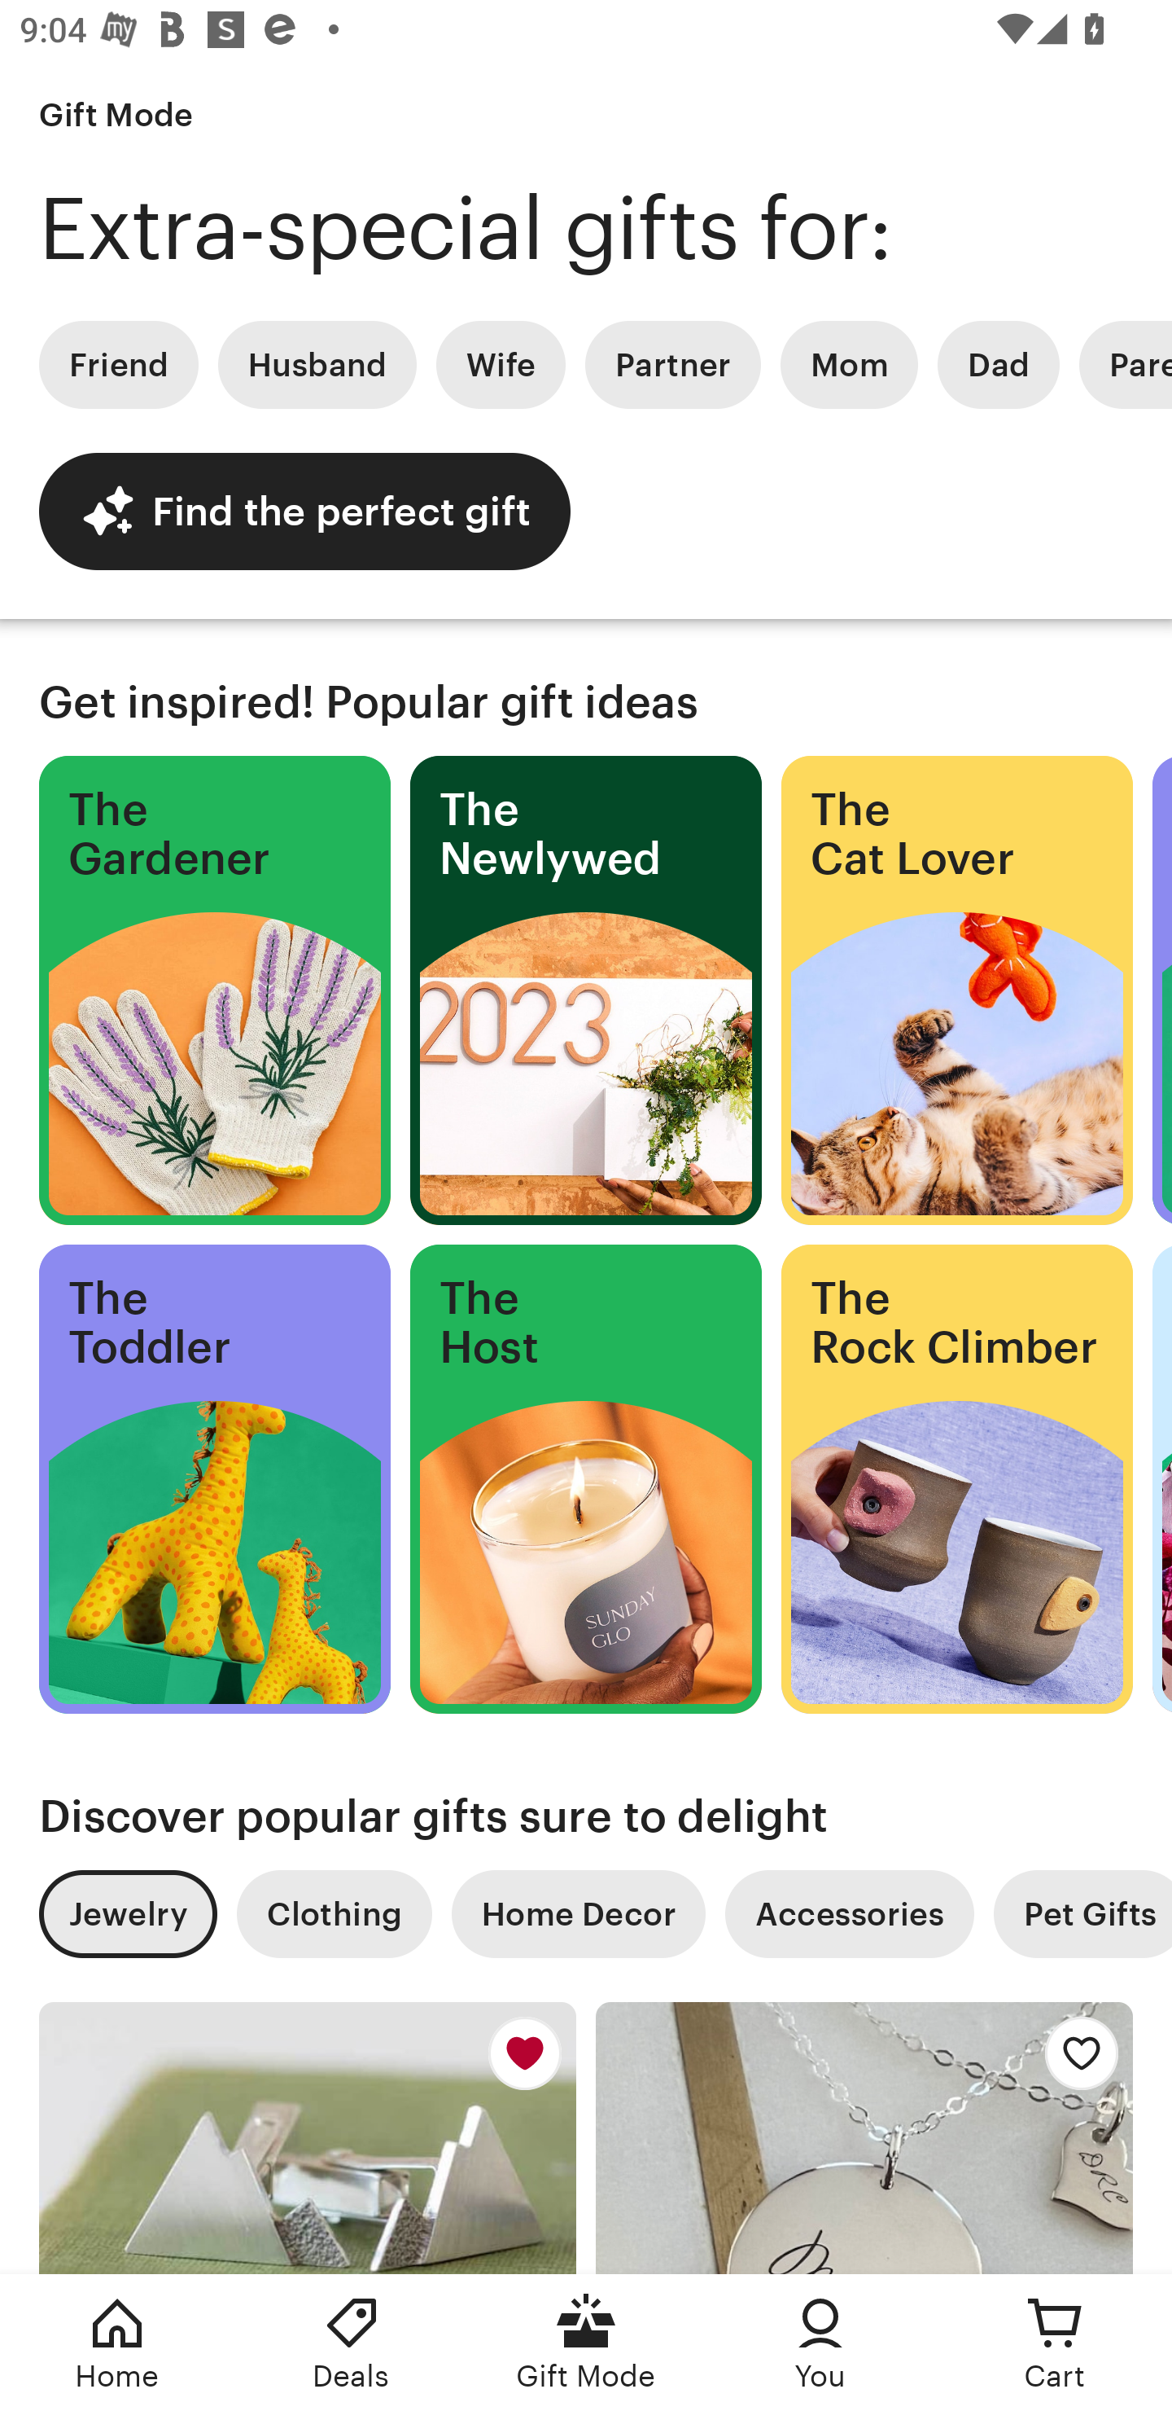 The image size is (1172, 2411). What do you see at coordinates (317, 365) in the screenshot?
I see `Husband` at bounding box center [317, 365].